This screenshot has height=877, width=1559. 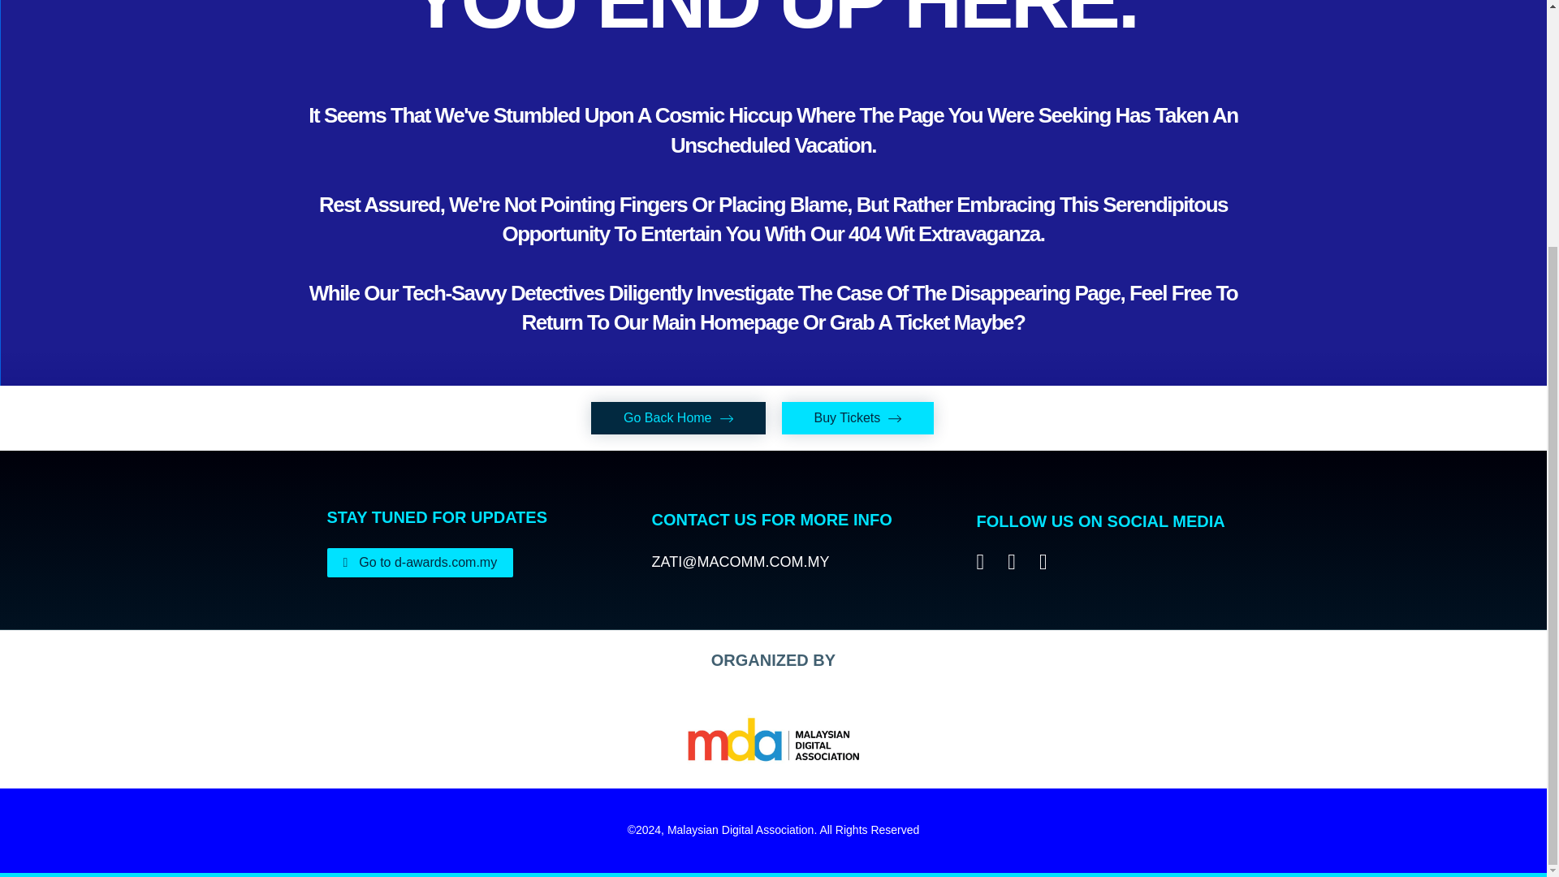 I want to click on Arrow-Icon-Size3, so click(x=857, y=417).